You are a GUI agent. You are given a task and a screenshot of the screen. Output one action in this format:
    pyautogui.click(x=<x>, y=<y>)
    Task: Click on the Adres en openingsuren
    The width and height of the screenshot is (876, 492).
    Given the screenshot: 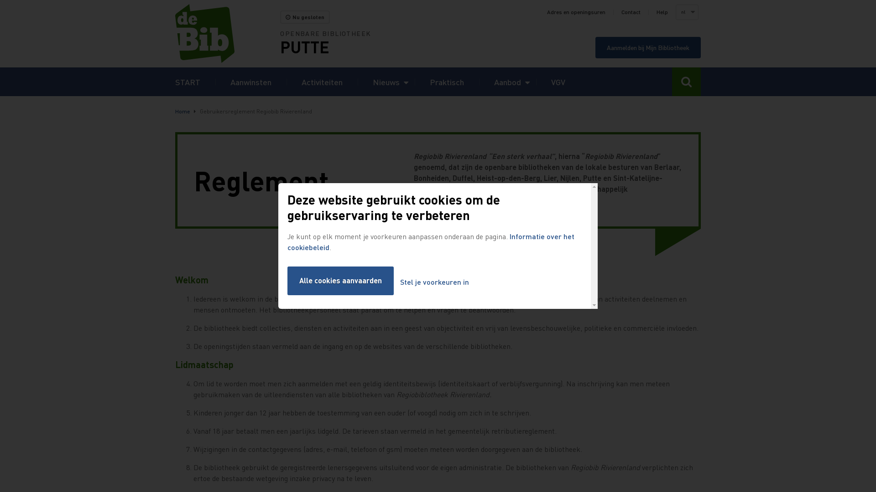 What is the action you would take?
    pyautogui.click(x=576, y=12)
    